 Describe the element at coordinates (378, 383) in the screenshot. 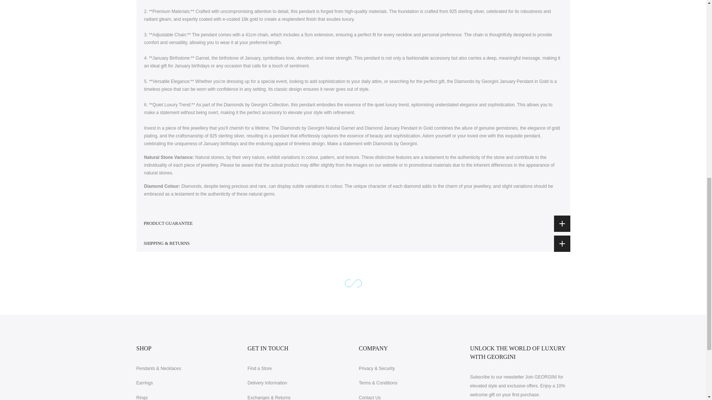

I see `TERMS AND CONDITIONS` at that location.